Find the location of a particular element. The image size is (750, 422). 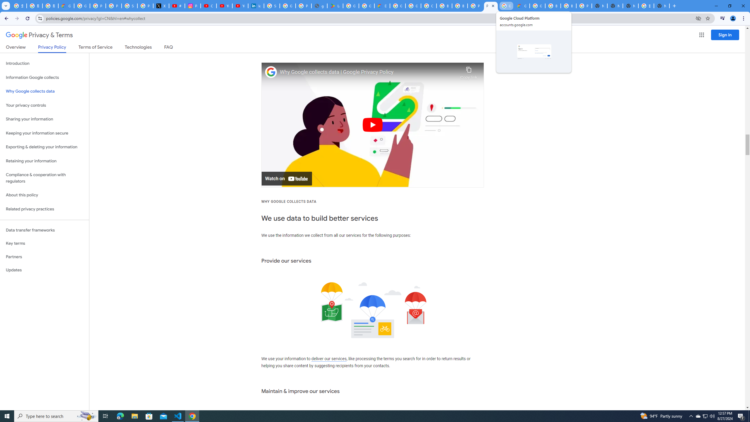

Updates is located at coordinates (45, 270).